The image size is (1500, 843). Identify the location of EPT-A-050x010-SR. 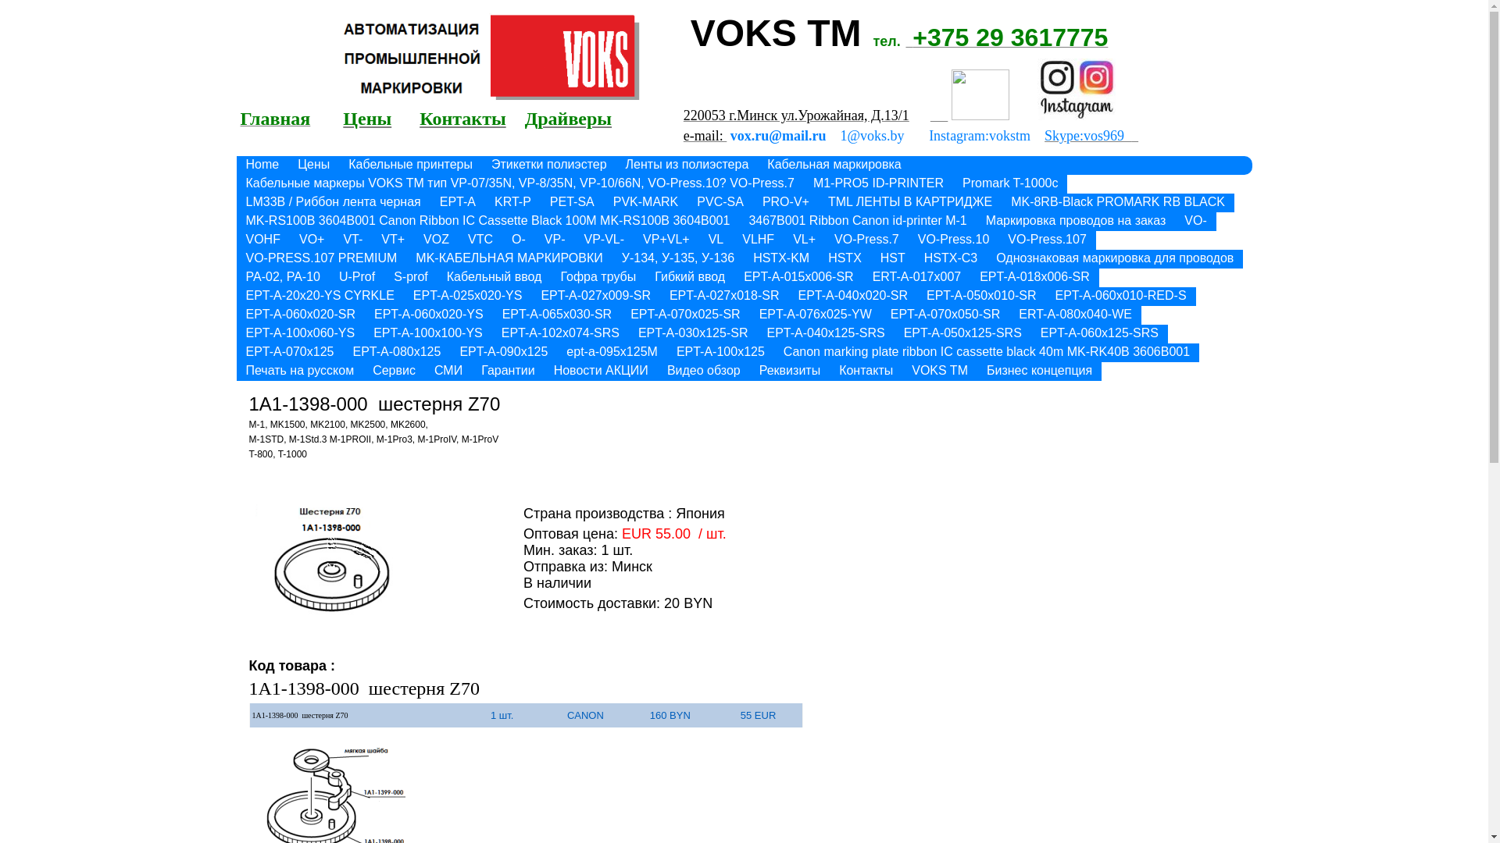
(981, 297).